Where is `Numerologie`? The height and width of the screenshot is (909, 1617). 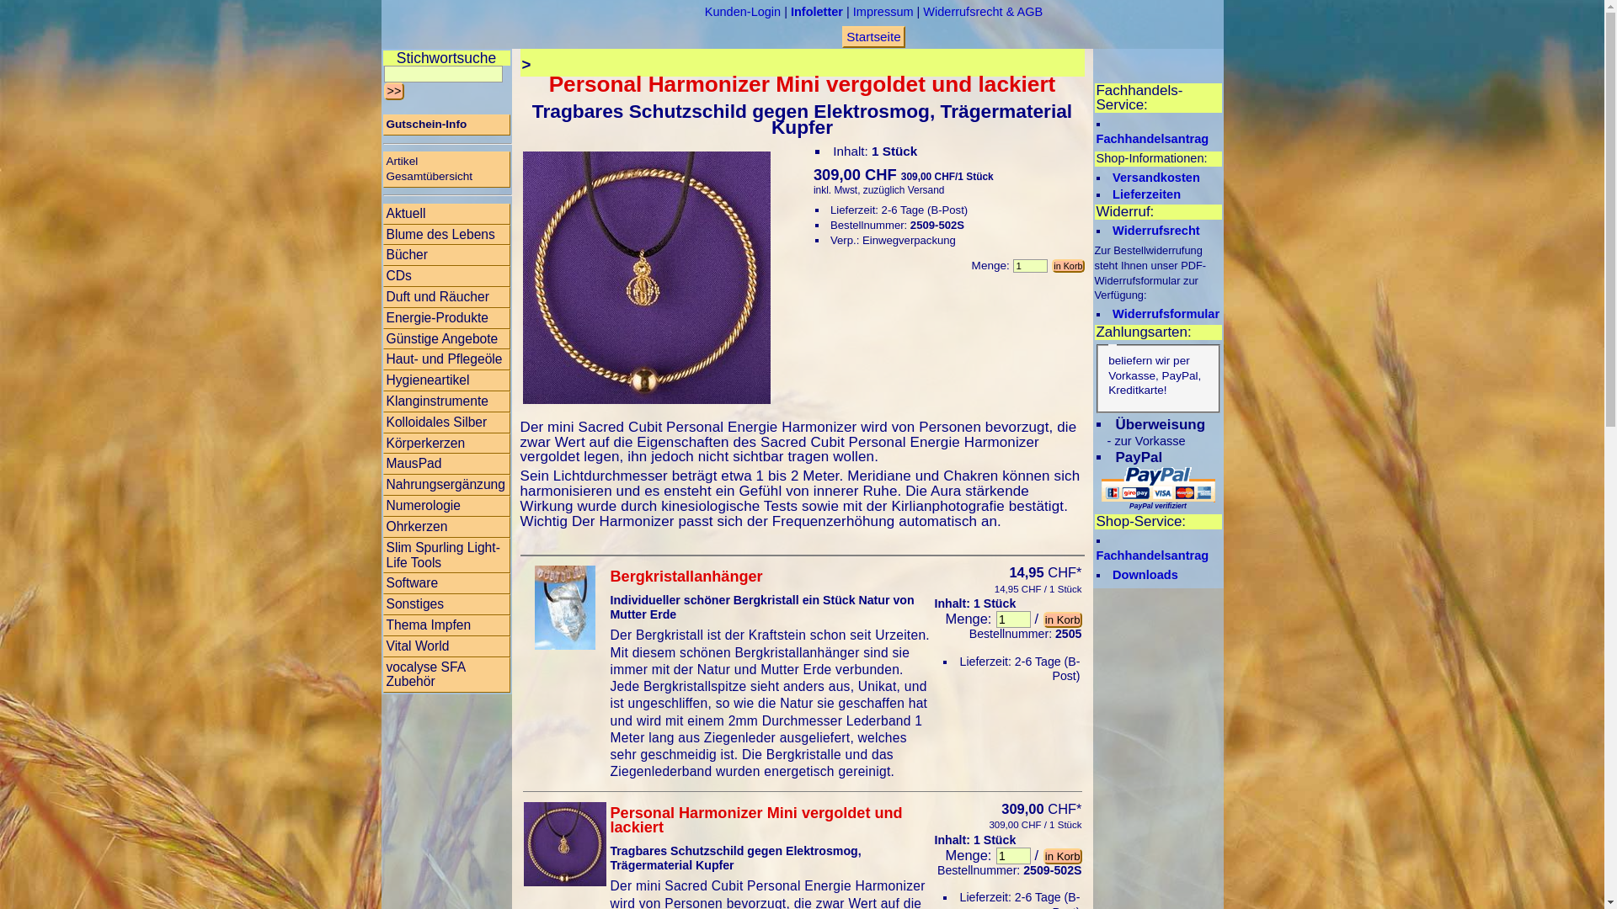 Numerologie is located at coordinates (446, 507).